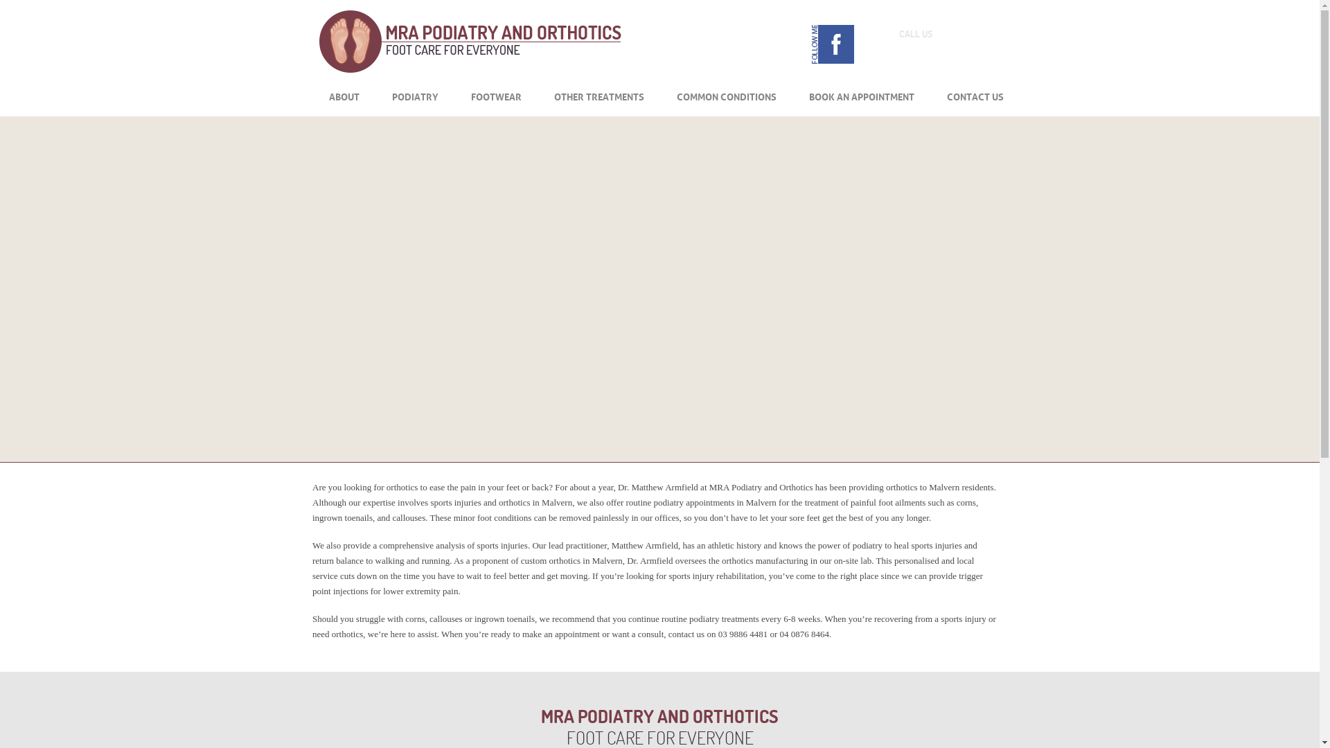 The width and height of the screenshot is (1330, 748). Describe the element at coordinates (687, 362) in the screenshot. I see `Previous` at that location.